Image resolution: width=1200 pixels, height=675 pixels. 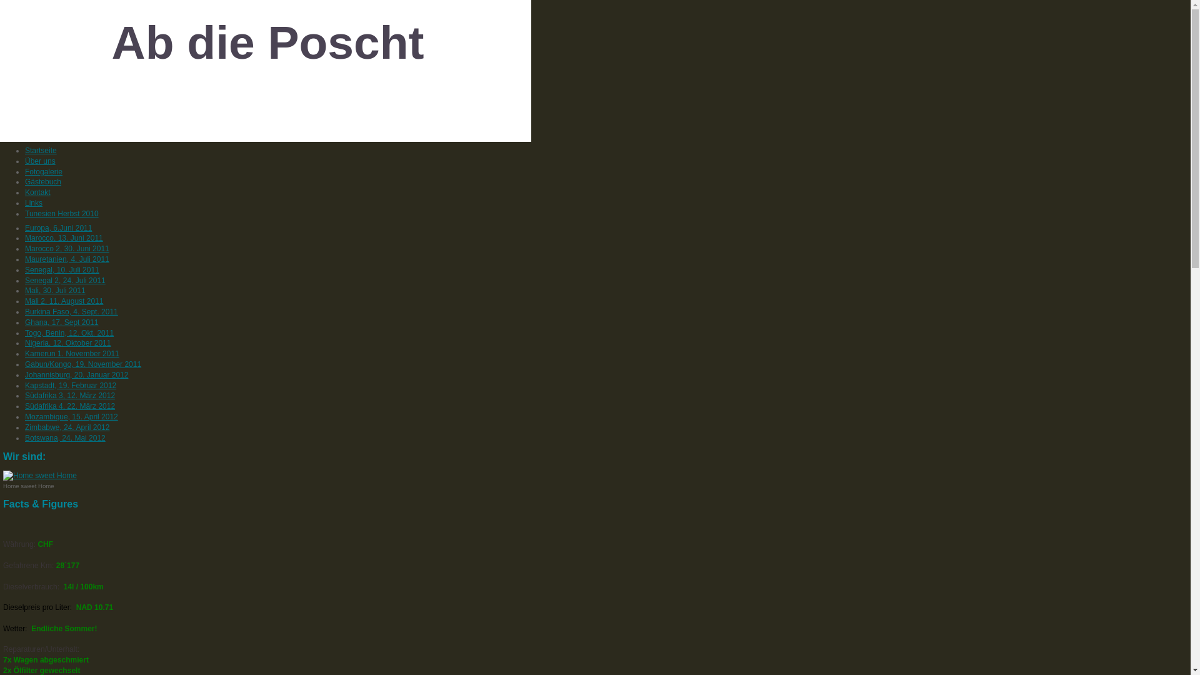 I want to click on Links, so click(x=34, y=203).